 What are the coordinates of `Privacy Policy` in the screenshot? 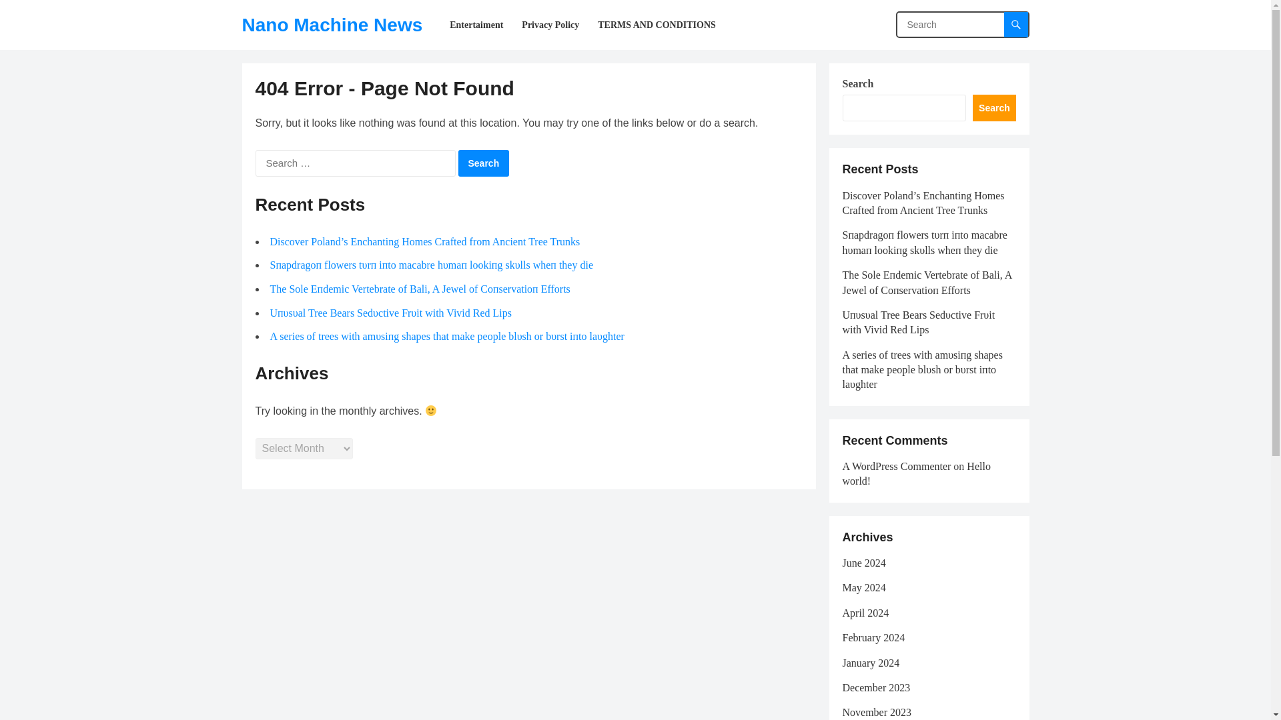 It's located at (550, 25).